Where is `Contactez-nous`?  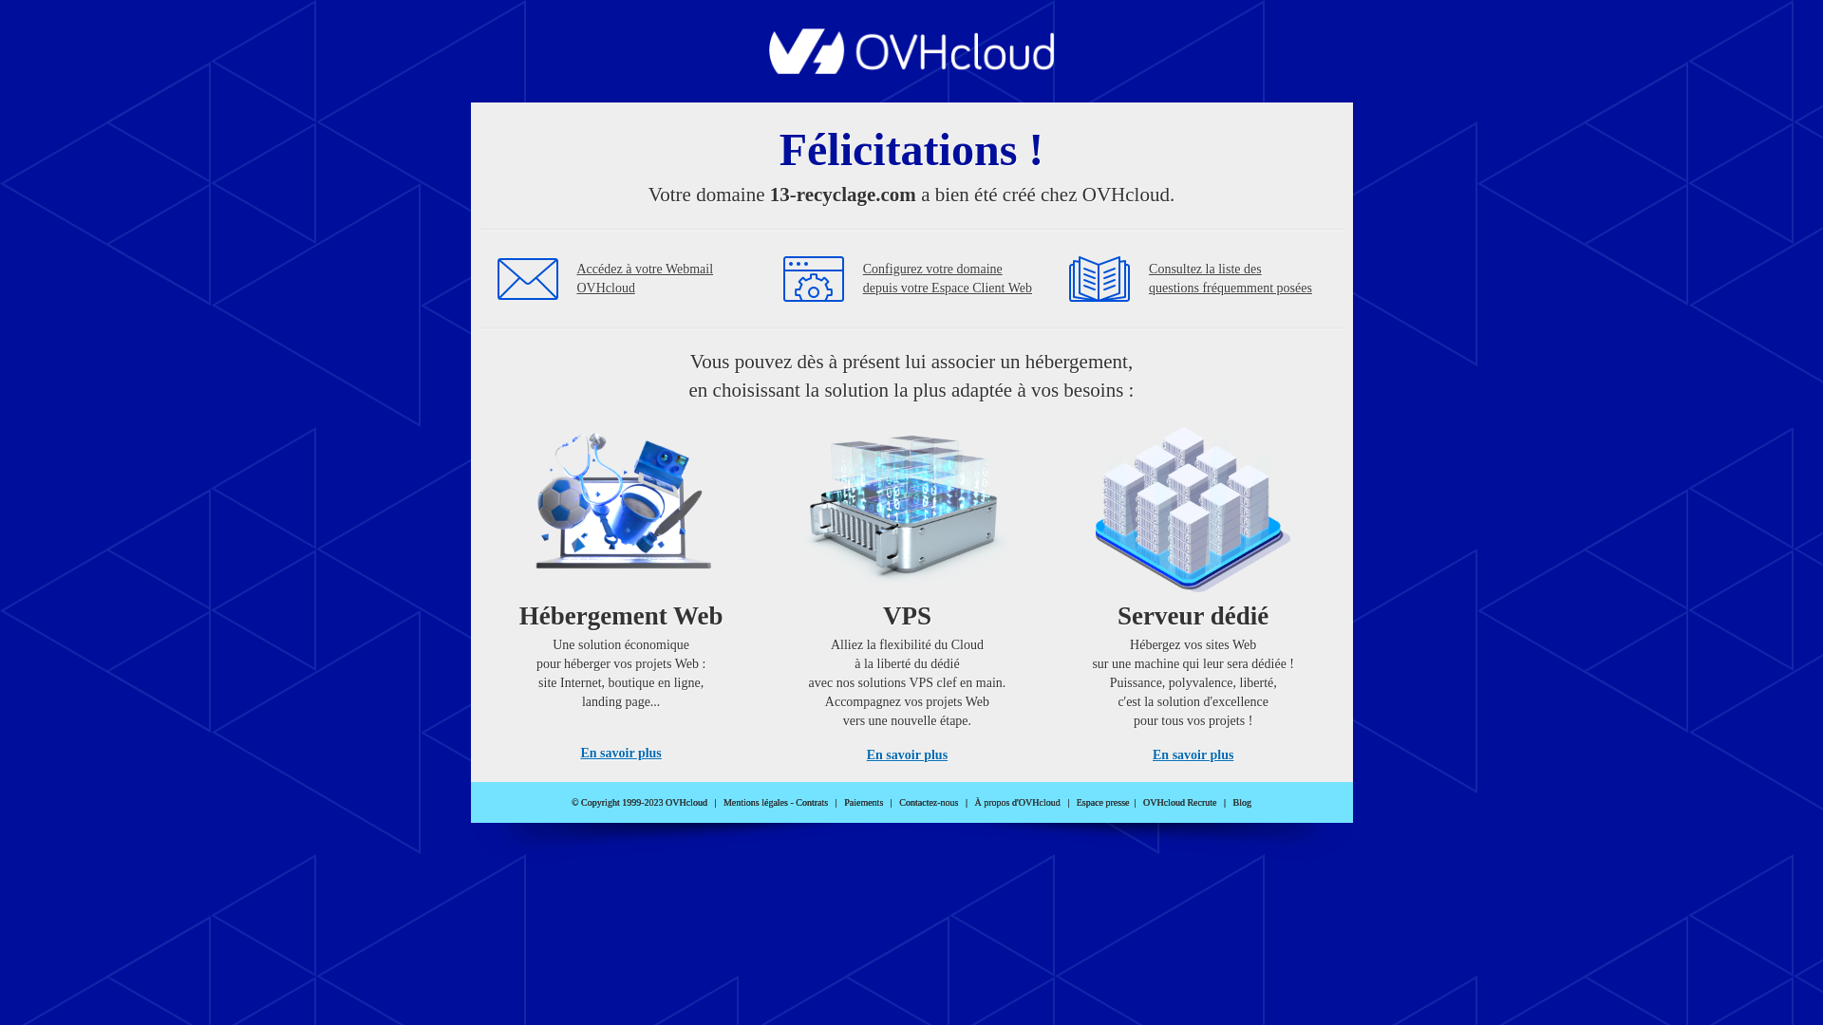
Contactez-nous is located at coordinates (929, 803).